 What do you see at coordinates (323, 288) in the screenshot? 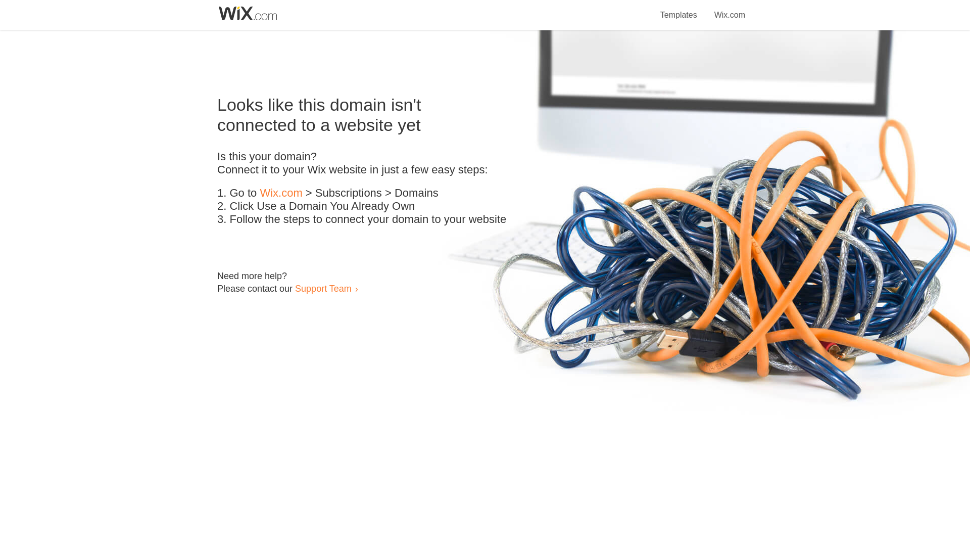
I see `Support Team` at bounding box center [323, 288].